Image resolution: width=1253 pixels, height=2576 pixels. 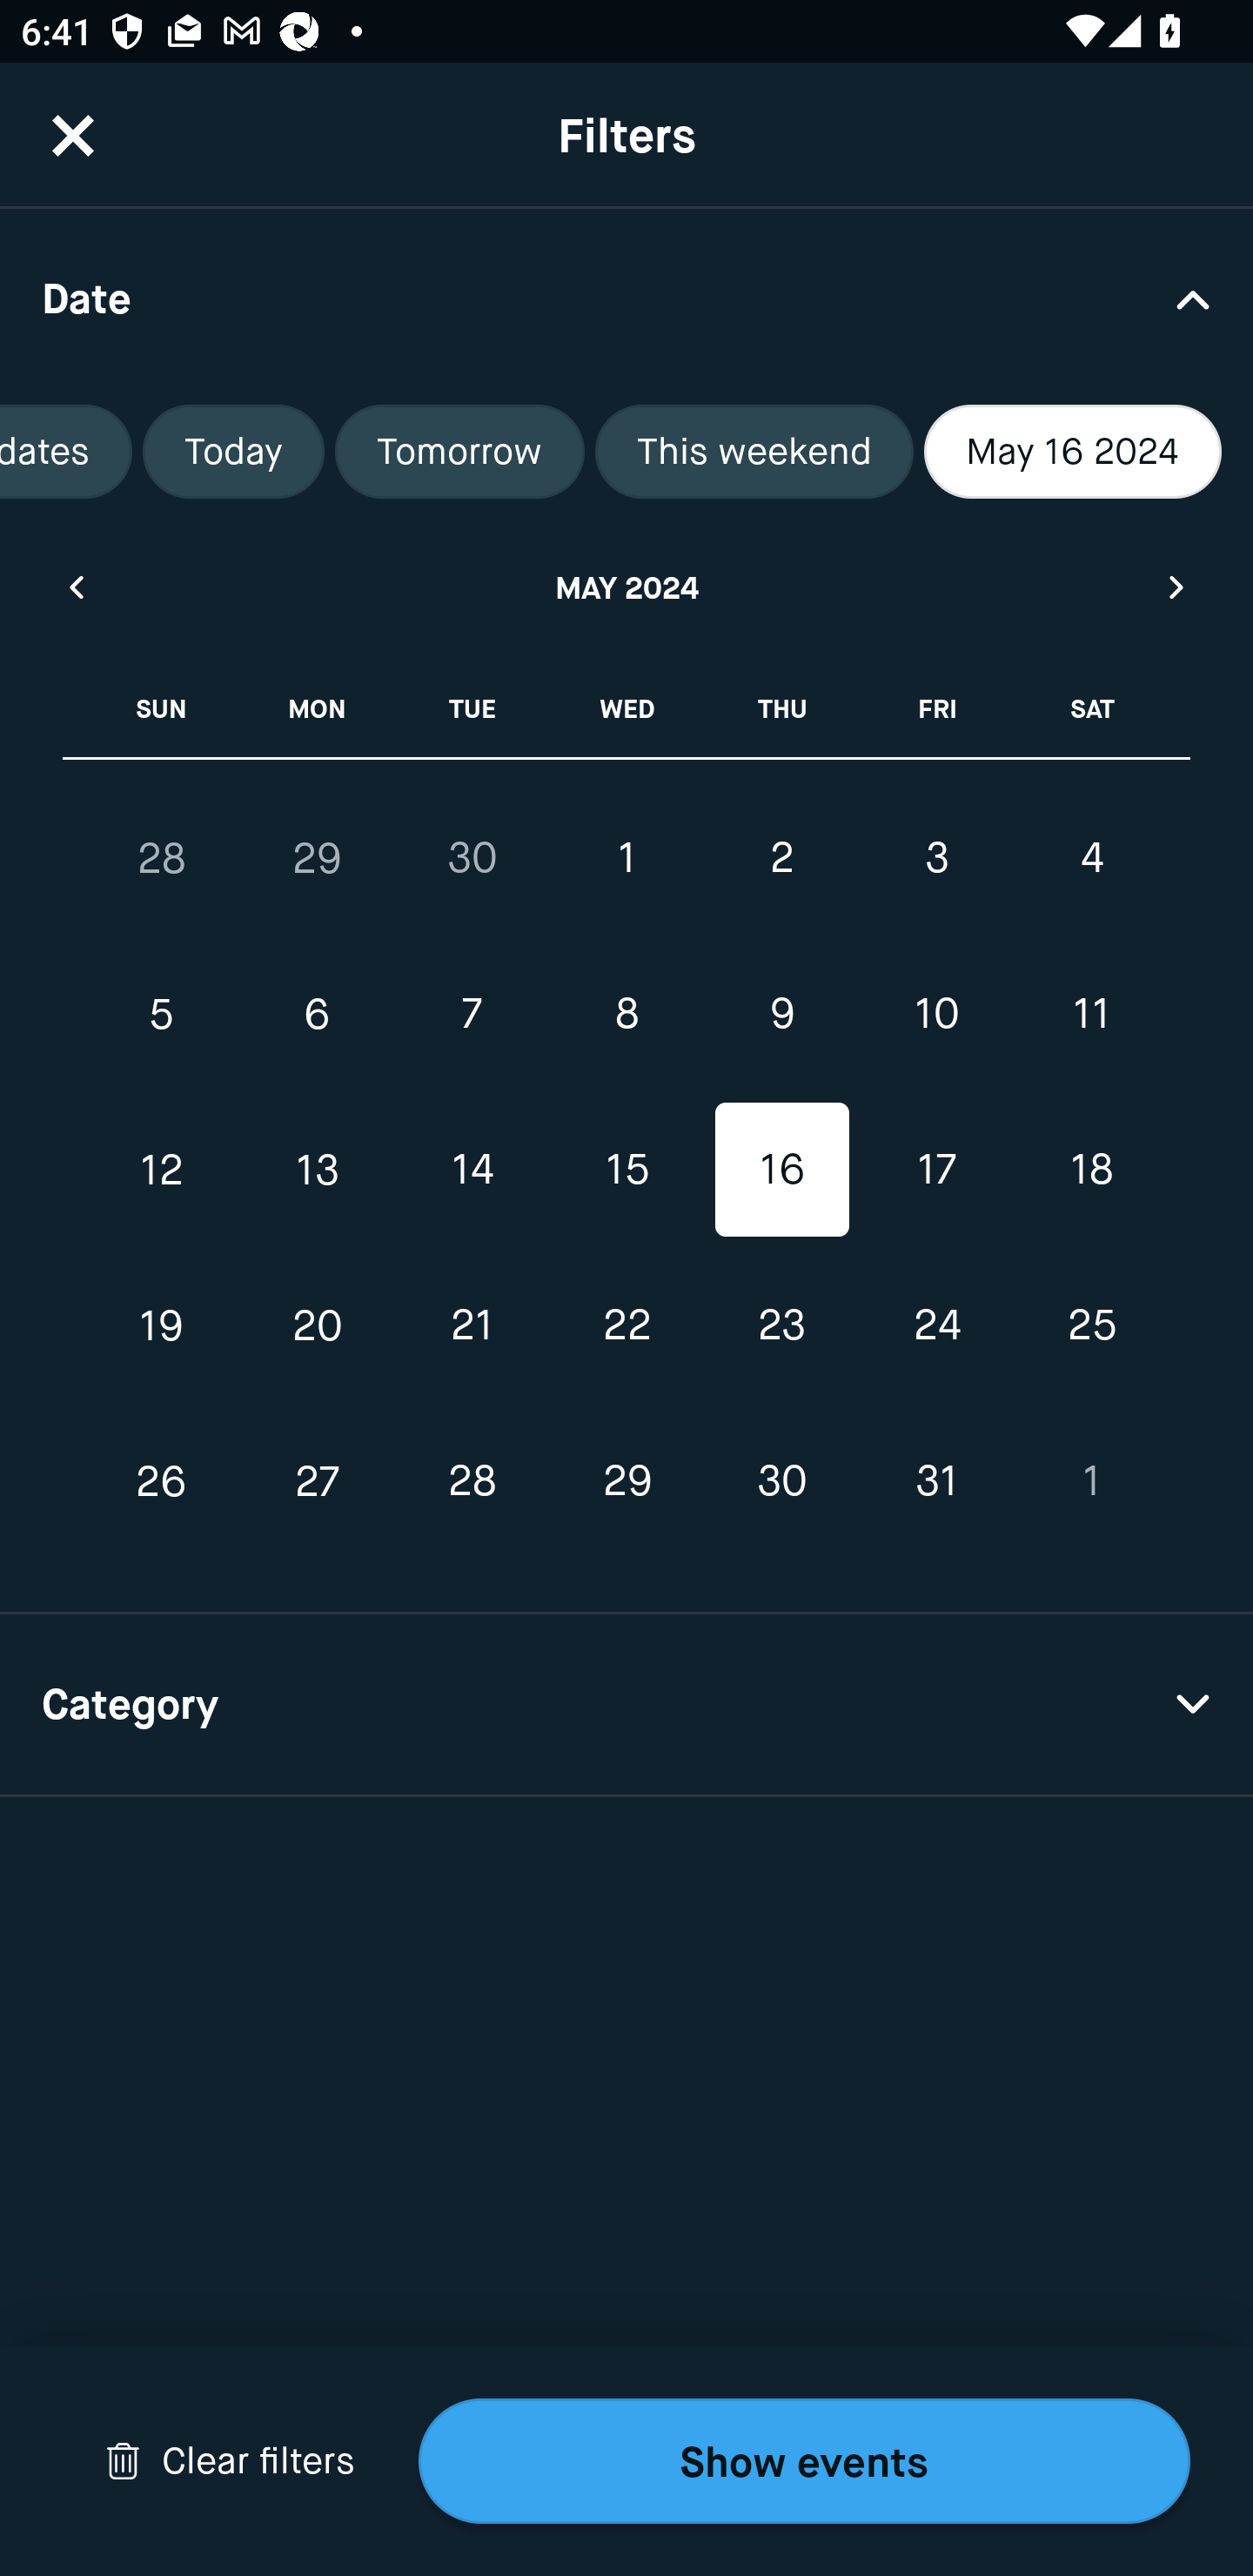 What do you see at coordinates (317, 1015) in the screenshot?
I see `6` at bounding box center [317, 1015].